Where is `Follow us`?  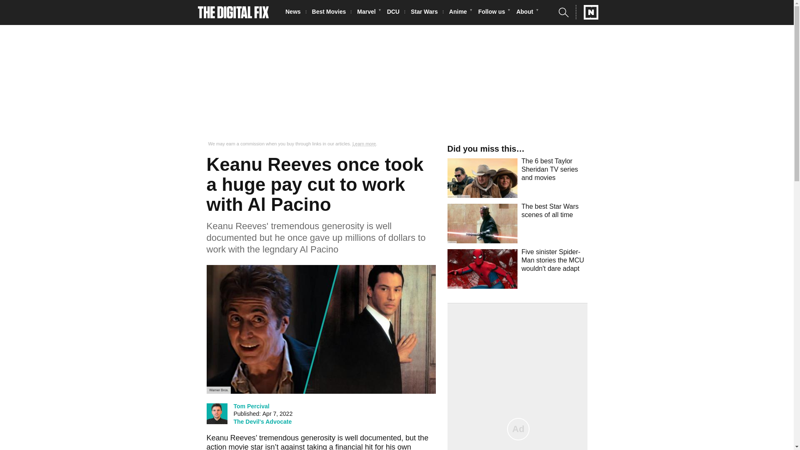 Follow us is located at coordinates (494, 12).